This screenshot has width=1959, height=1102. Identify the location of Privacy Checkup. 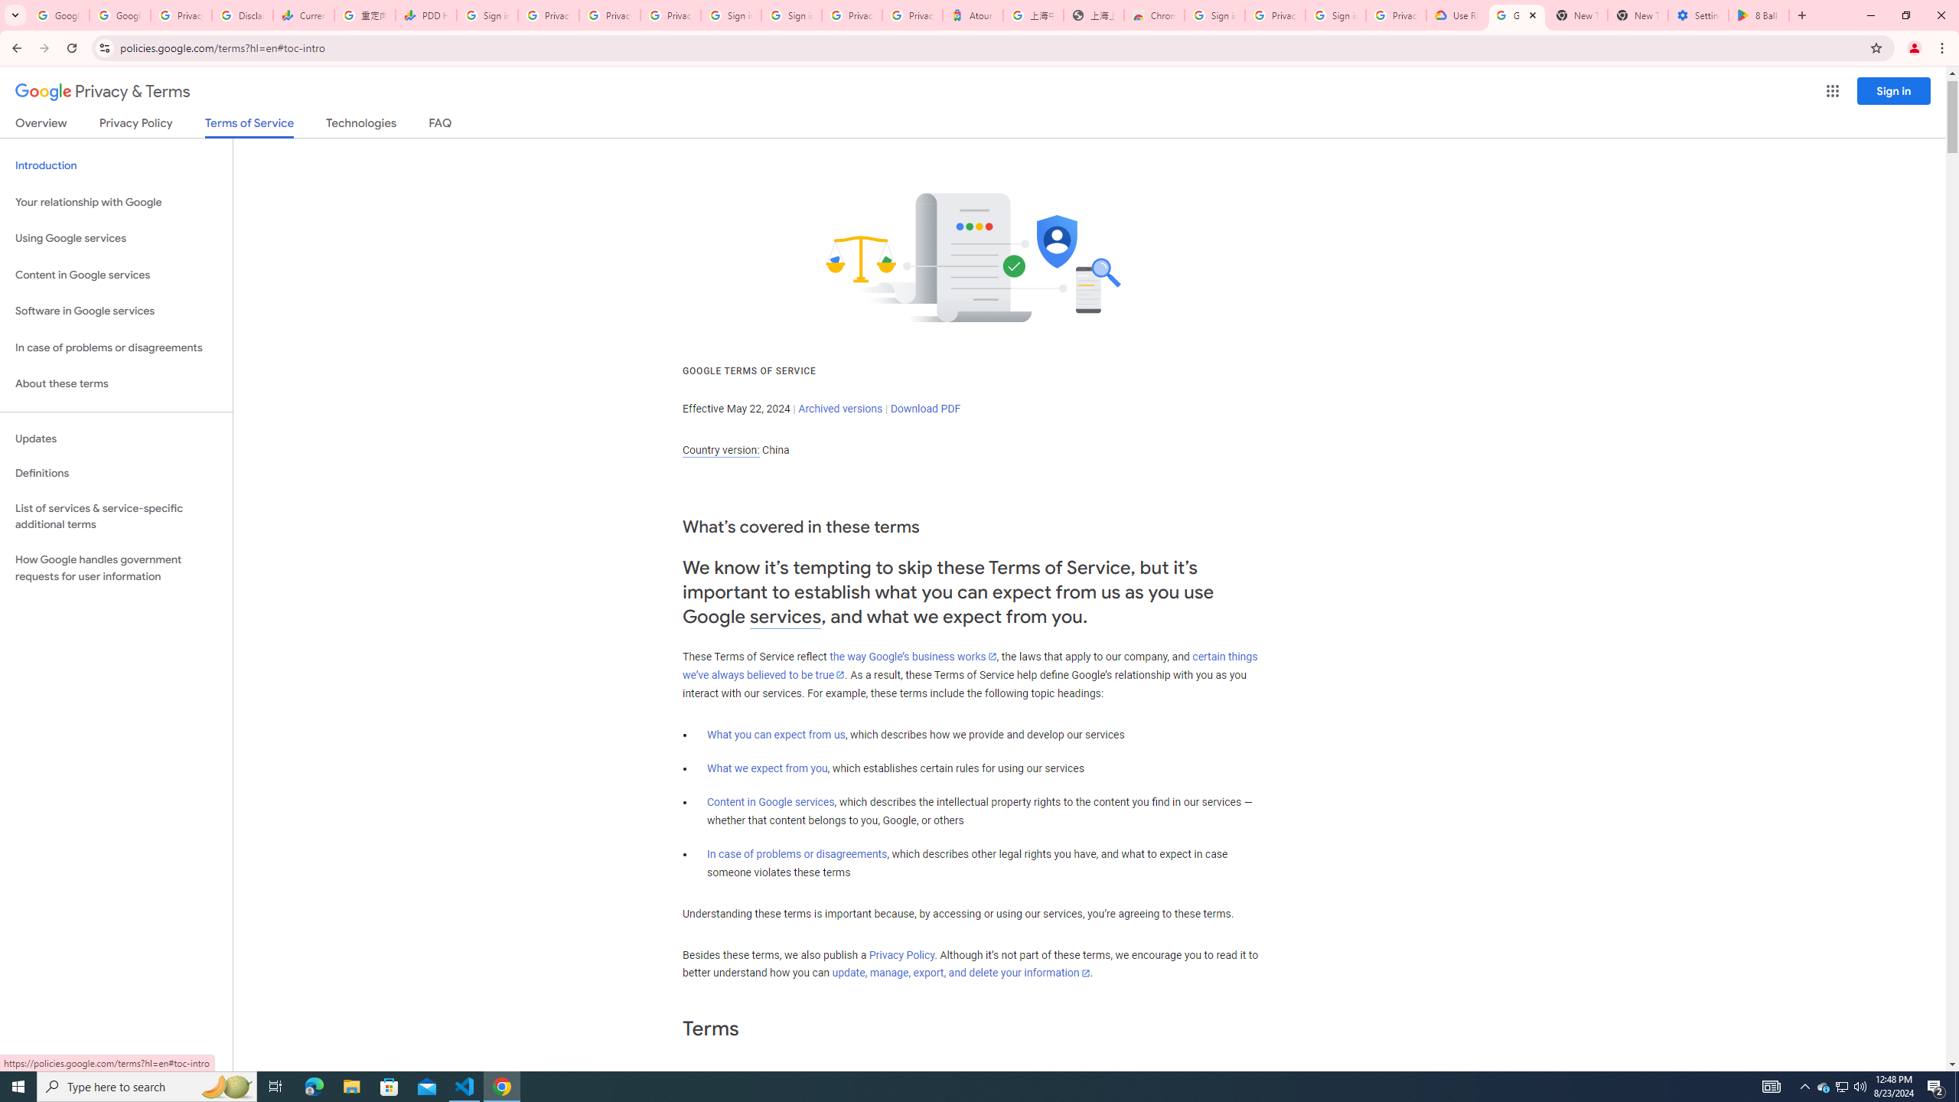
(670, 15).